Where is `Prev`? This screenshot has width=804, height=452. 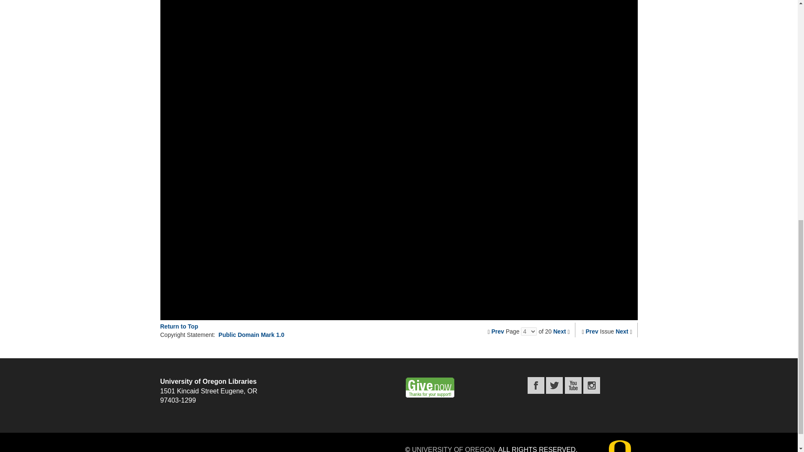 Prev is located at coordinates (592, 331).